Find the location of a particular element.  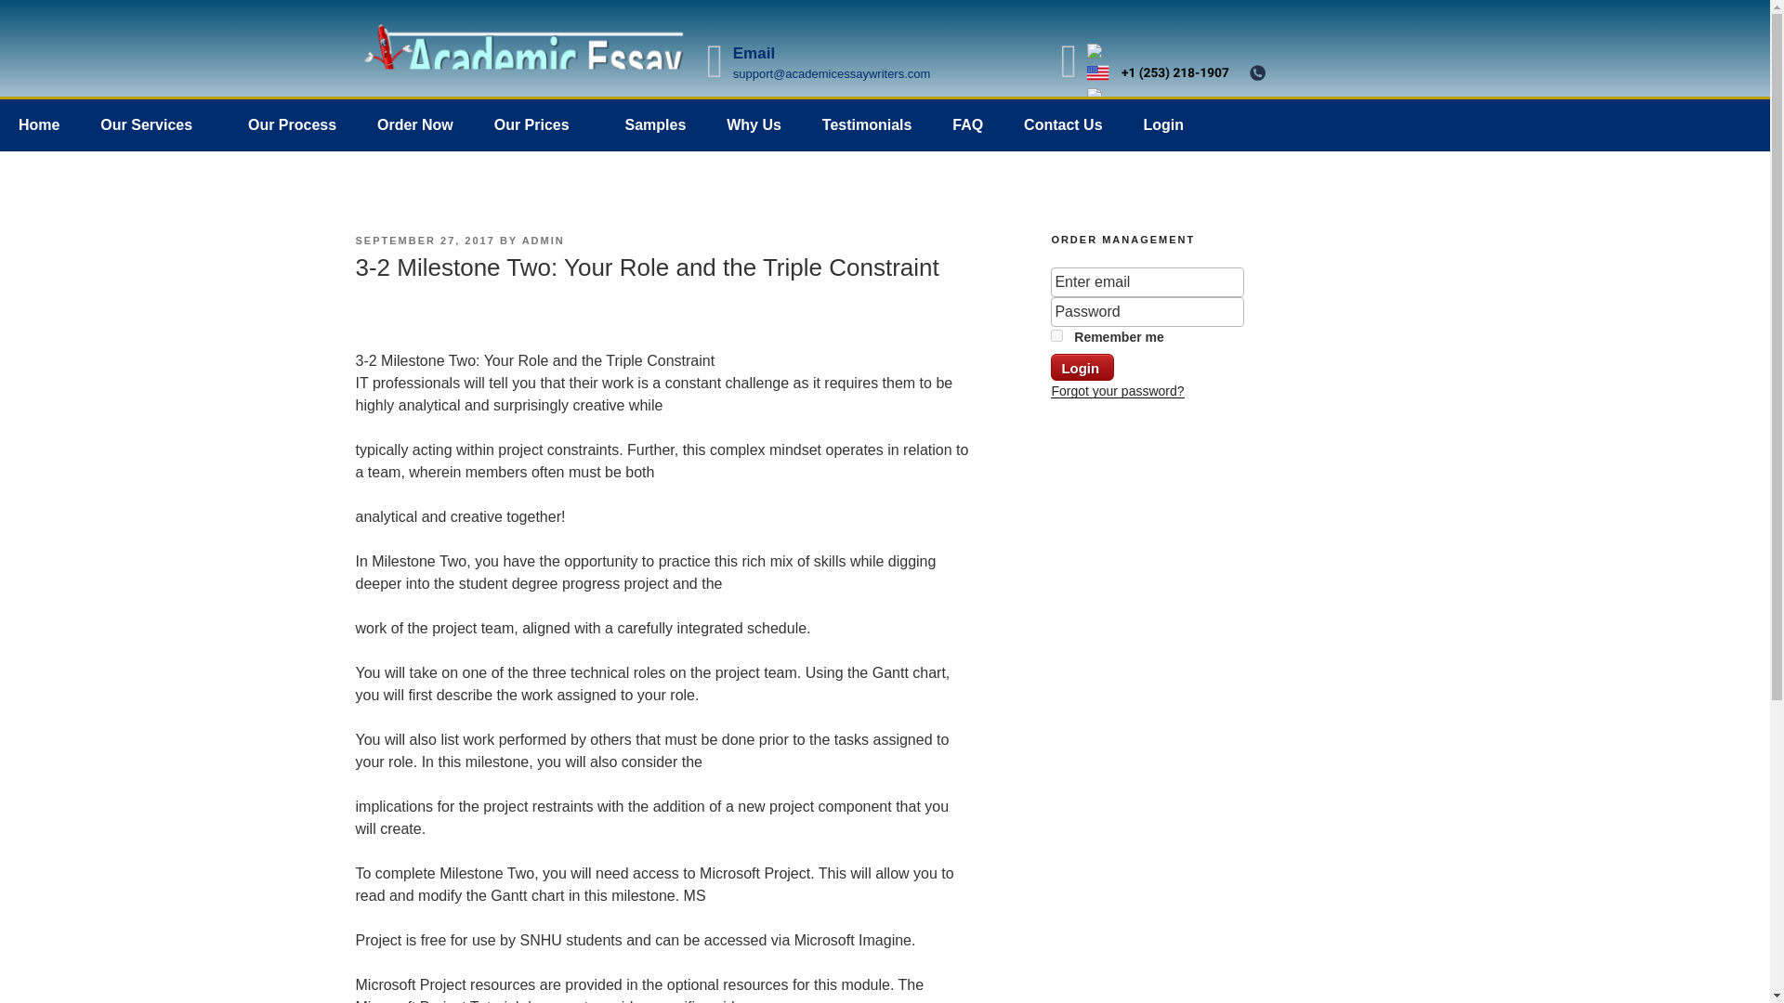

Contact Us is located at coordinates (1063, 124).